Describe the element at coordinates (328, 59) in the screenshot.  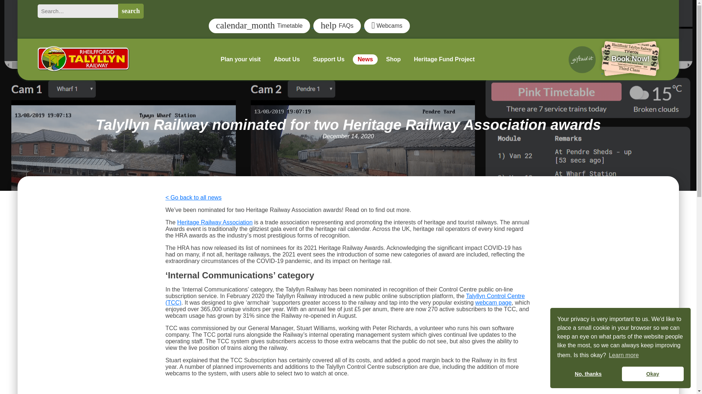
I see `Support Us` at that location.